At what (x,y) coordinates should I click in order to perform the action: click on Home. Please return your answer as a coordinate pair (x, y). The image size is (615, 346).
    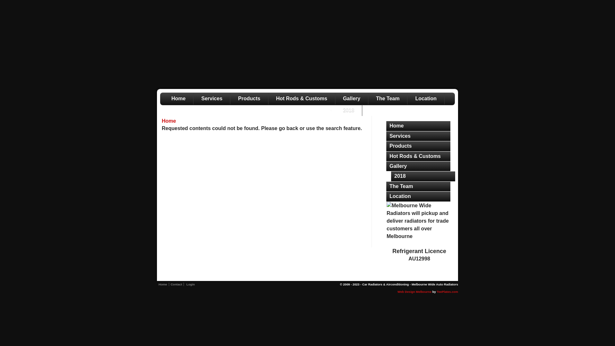
    Looking at the image, I should click on (168, 121).